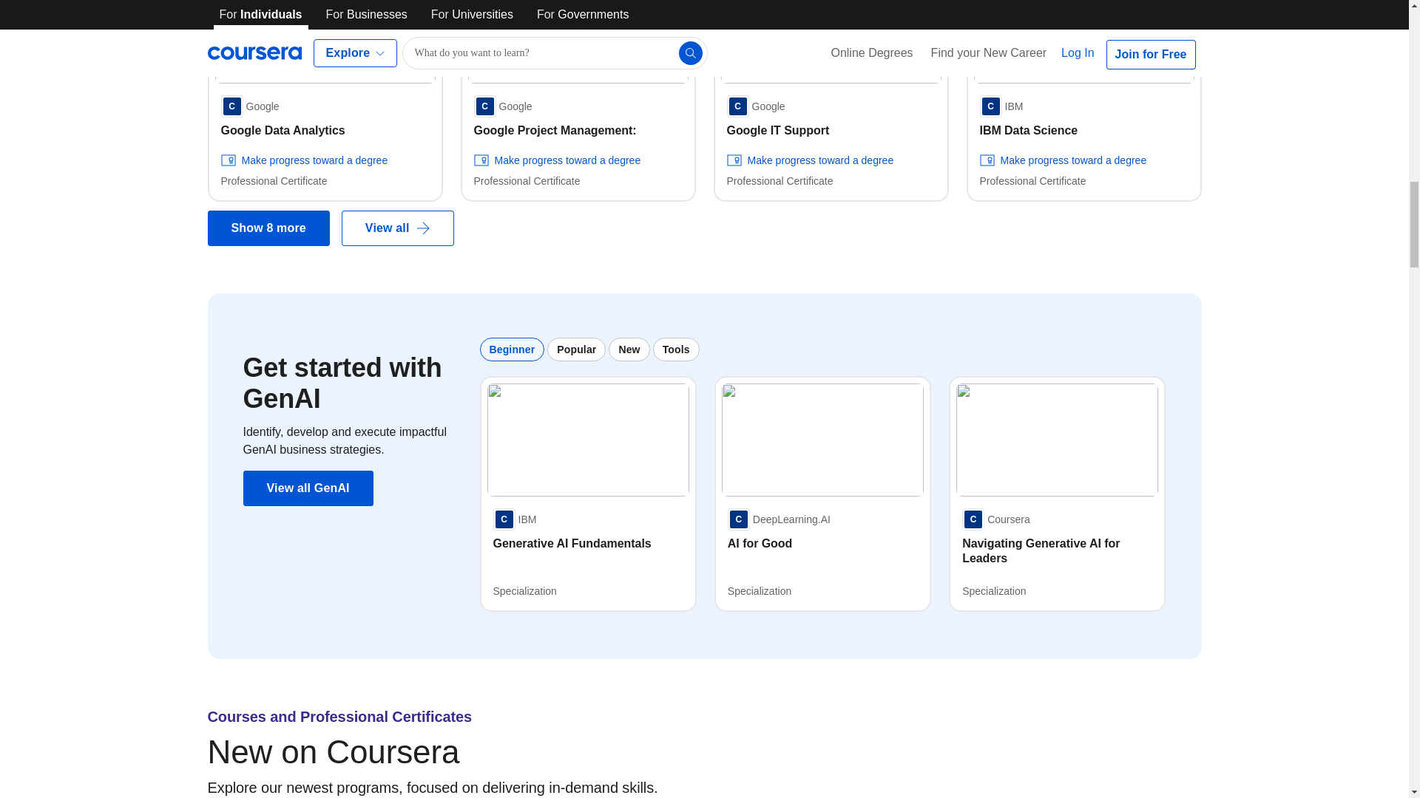 This screenshot has height=798, width=1420. What do you see at coordinates (248, 106) in the screenshot?
I see `Google` at bounding box center [248, 106].